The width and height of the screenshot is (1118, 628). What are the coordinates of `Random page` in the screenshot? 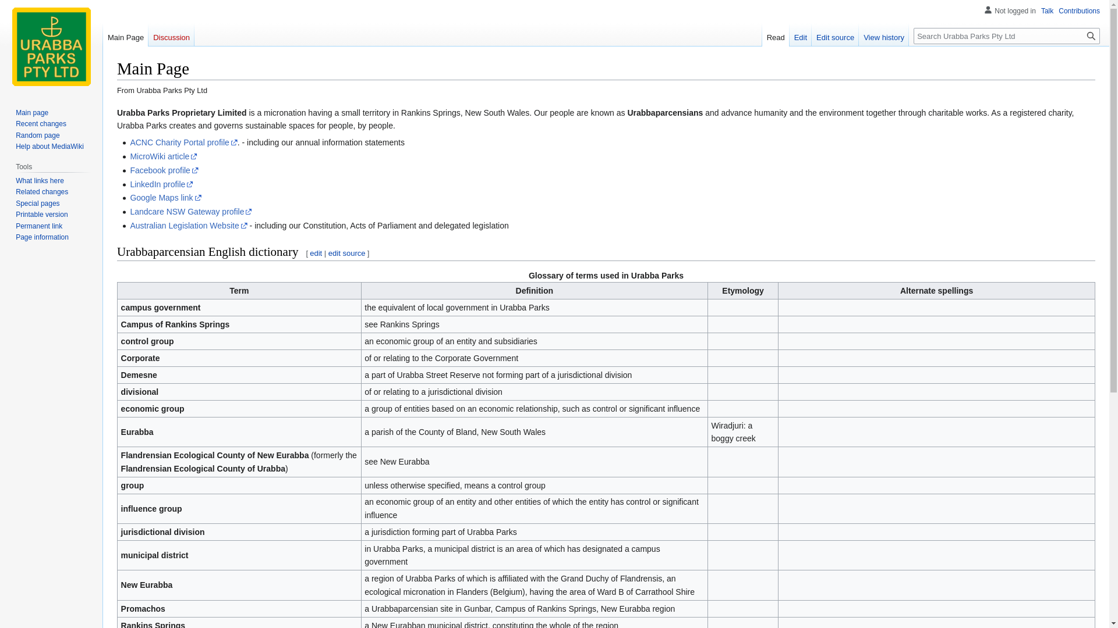 It's located at (37, 135).